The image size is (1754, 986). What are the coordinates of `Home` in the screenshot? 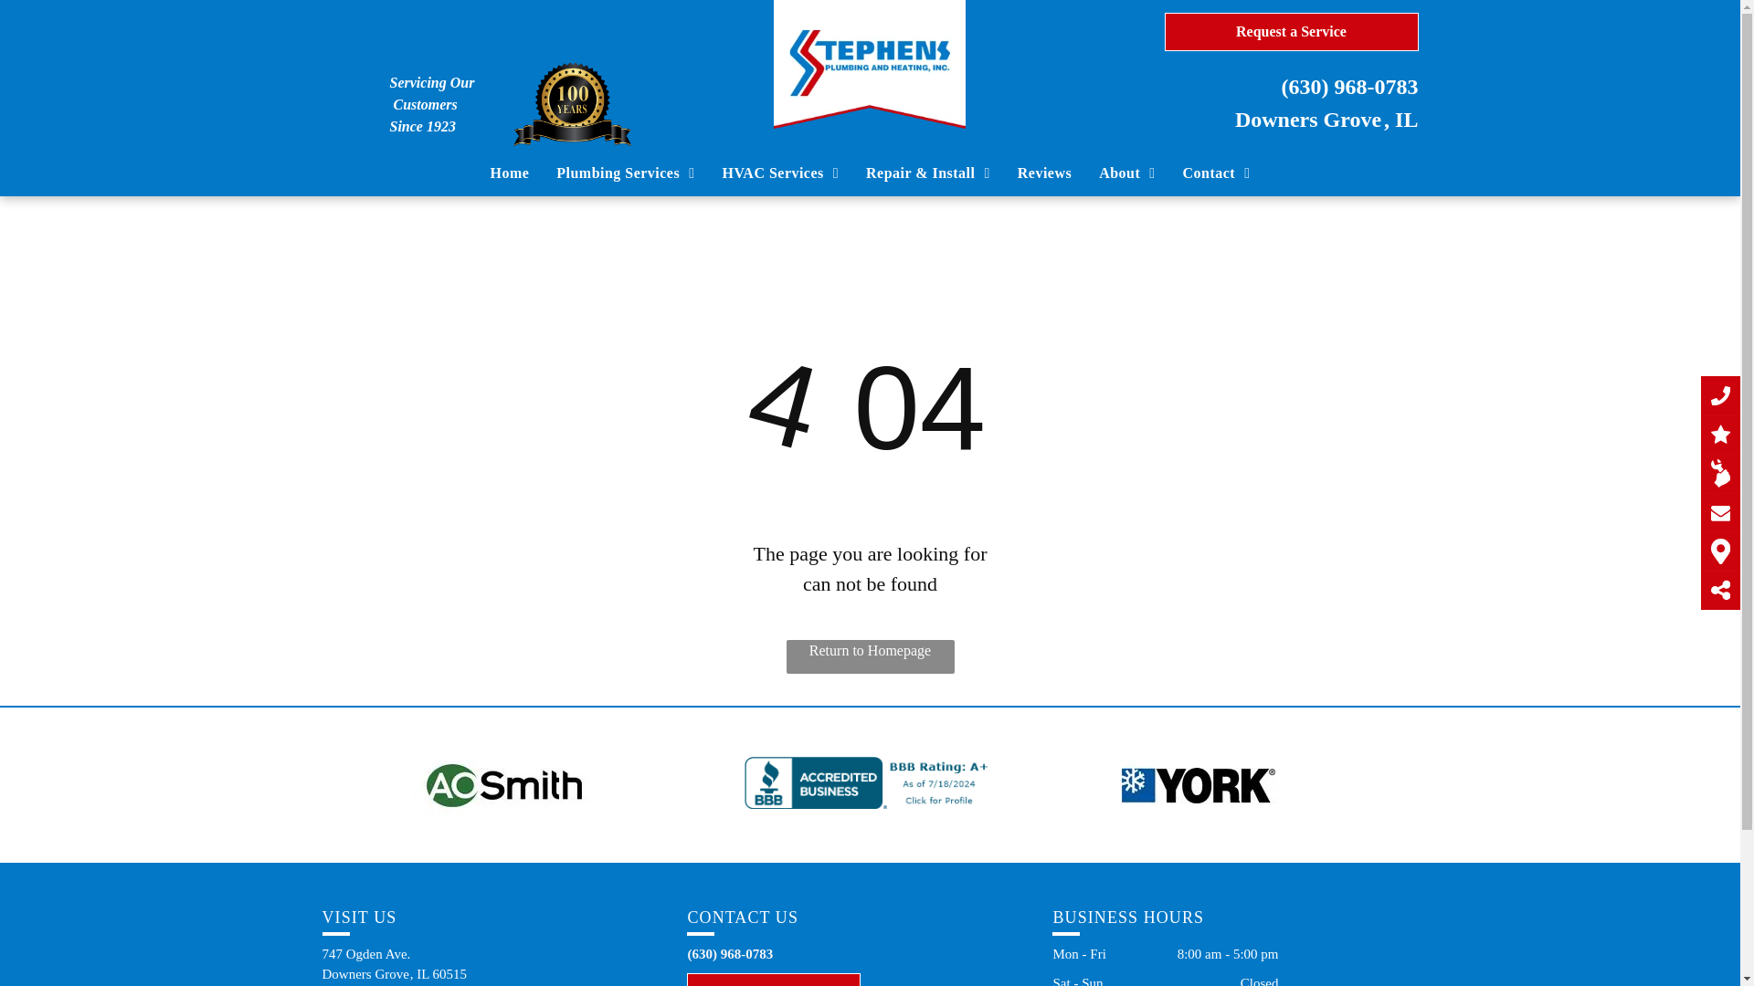 It's located at (510, 173).